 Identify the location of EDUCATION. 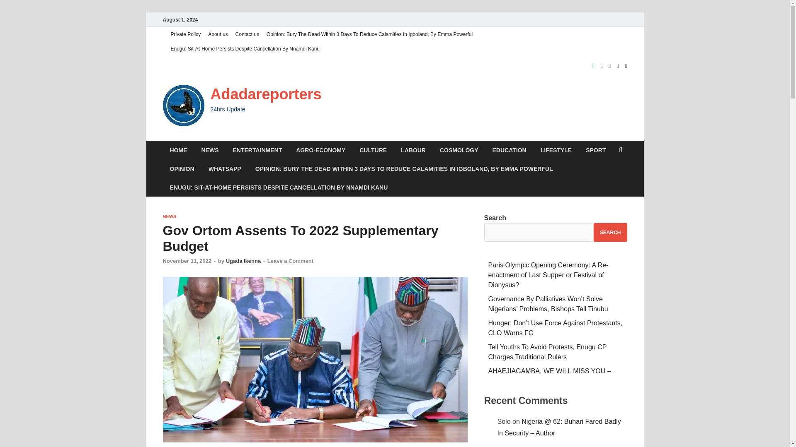
(509, 150).